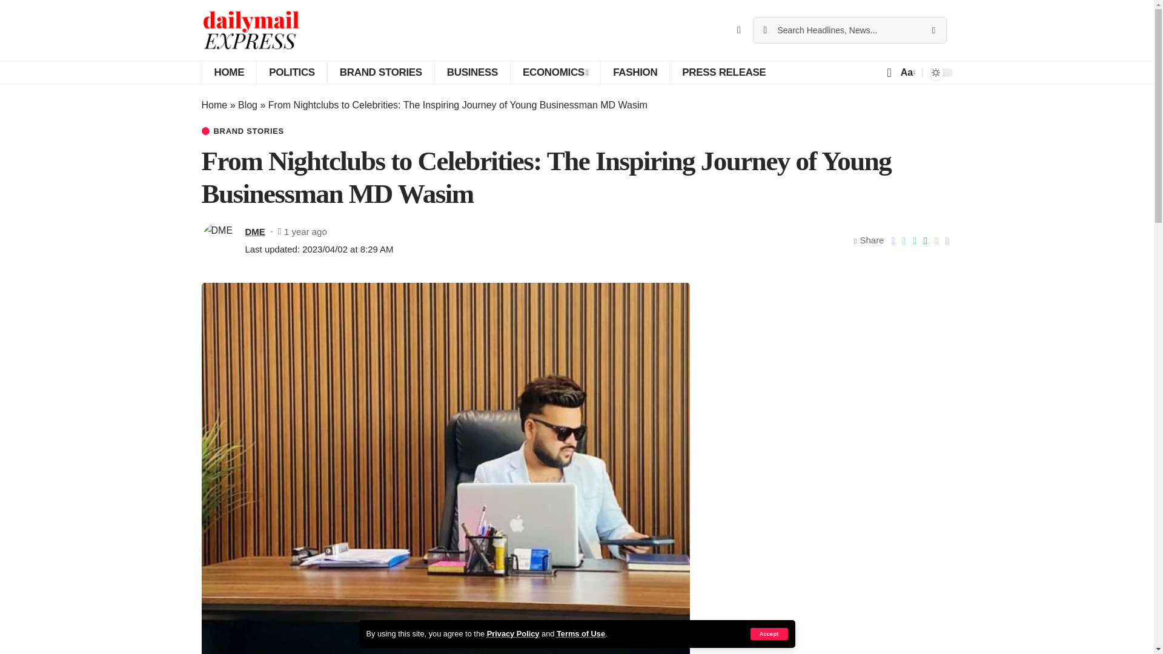 Image resolution: width=1163 pixels, height=654 pixels. What do you see at coordinates (768, 633) in the screenshot?
I see `Accept` at bounding box center [768, 633].